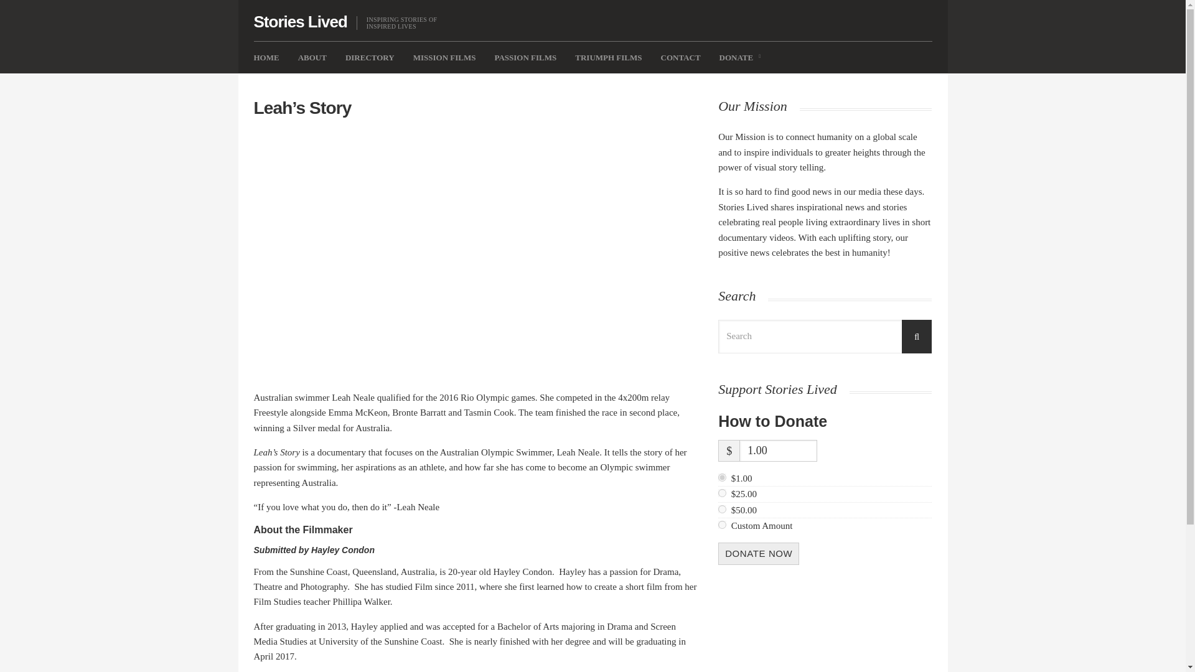  What do you see at coordinates (444, 57) in the screenshot?
I see `MISSION FILMS` at bounding box center [444, 57].